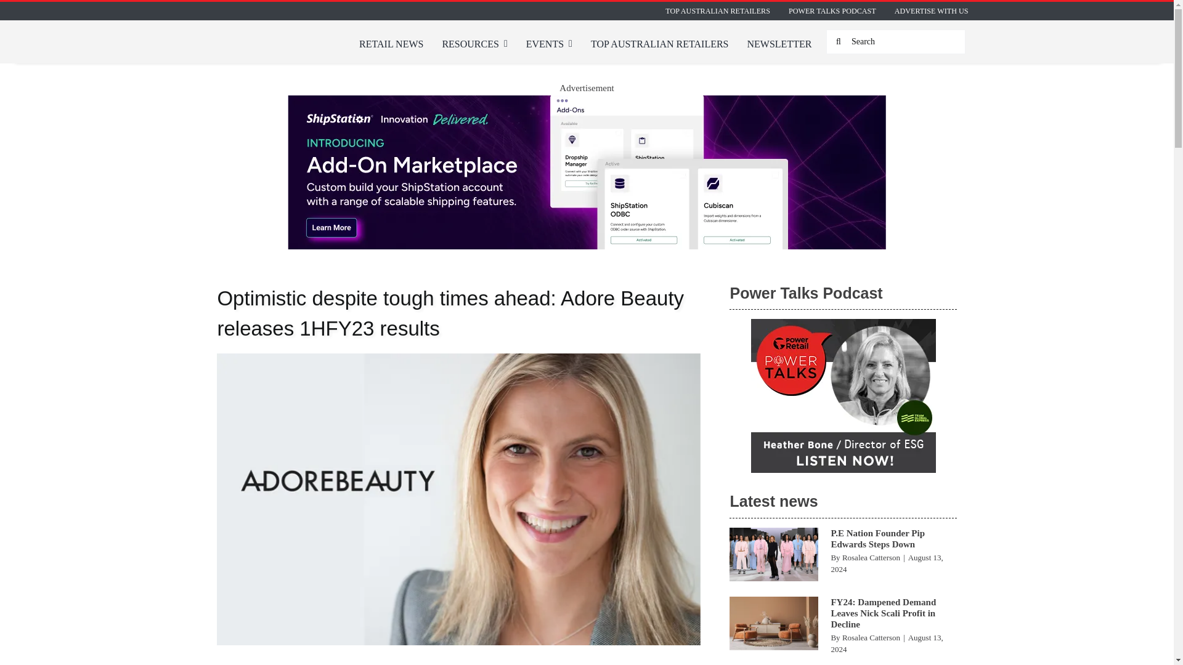  Describe the element at coordinates (932, 11) in the screenshot. I see `ADVERTISE WITH US` at that location.